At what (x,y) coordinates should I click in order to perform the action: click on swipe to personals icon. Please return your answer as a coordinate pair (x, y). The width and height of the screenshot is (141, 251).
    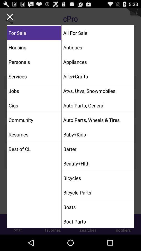
    Looking at the image, I should click on (34, 62).